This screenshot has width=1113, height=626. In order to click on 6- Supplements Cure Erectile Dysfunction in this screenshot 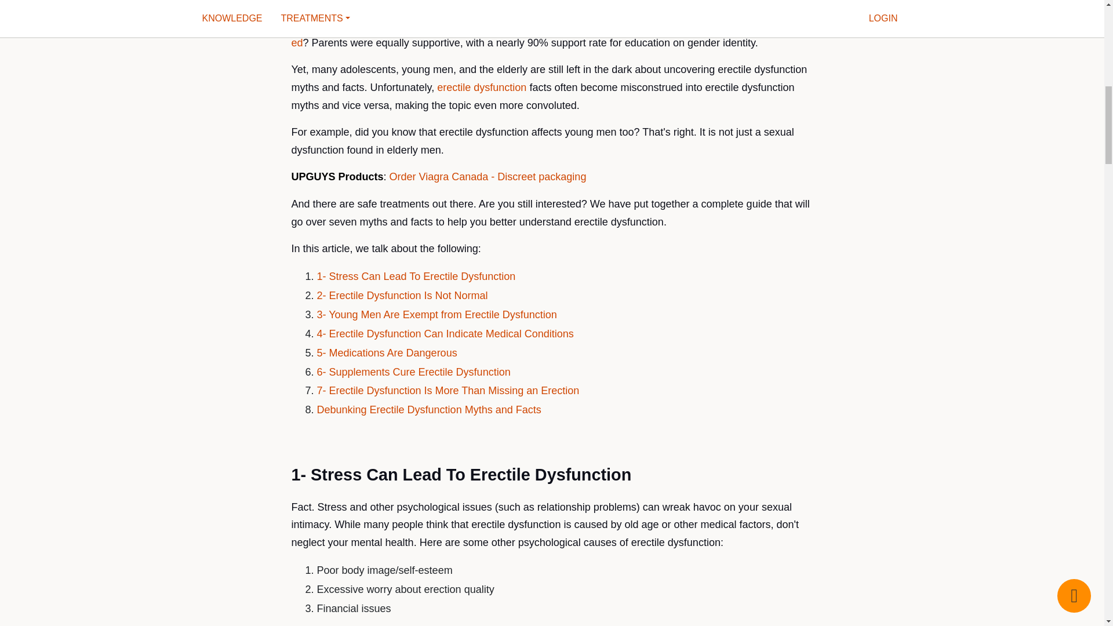, I will do `click(414, 372)`.